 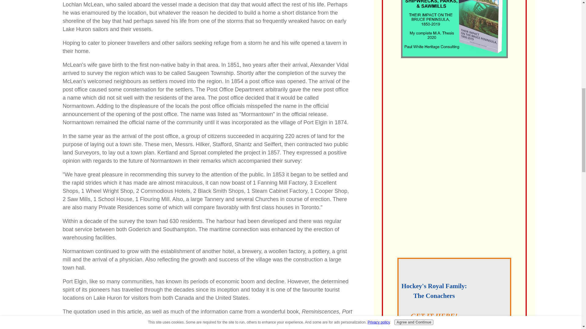 What do you see at coordinates (454, 152) in the screenshot?
I see `Go to Journey The Bruce Peninsula Past And Present` at bounding box center [454, 152].